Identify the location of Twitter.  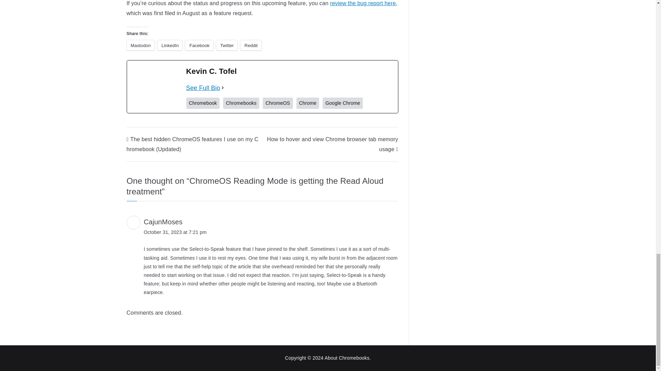
(227, 45).